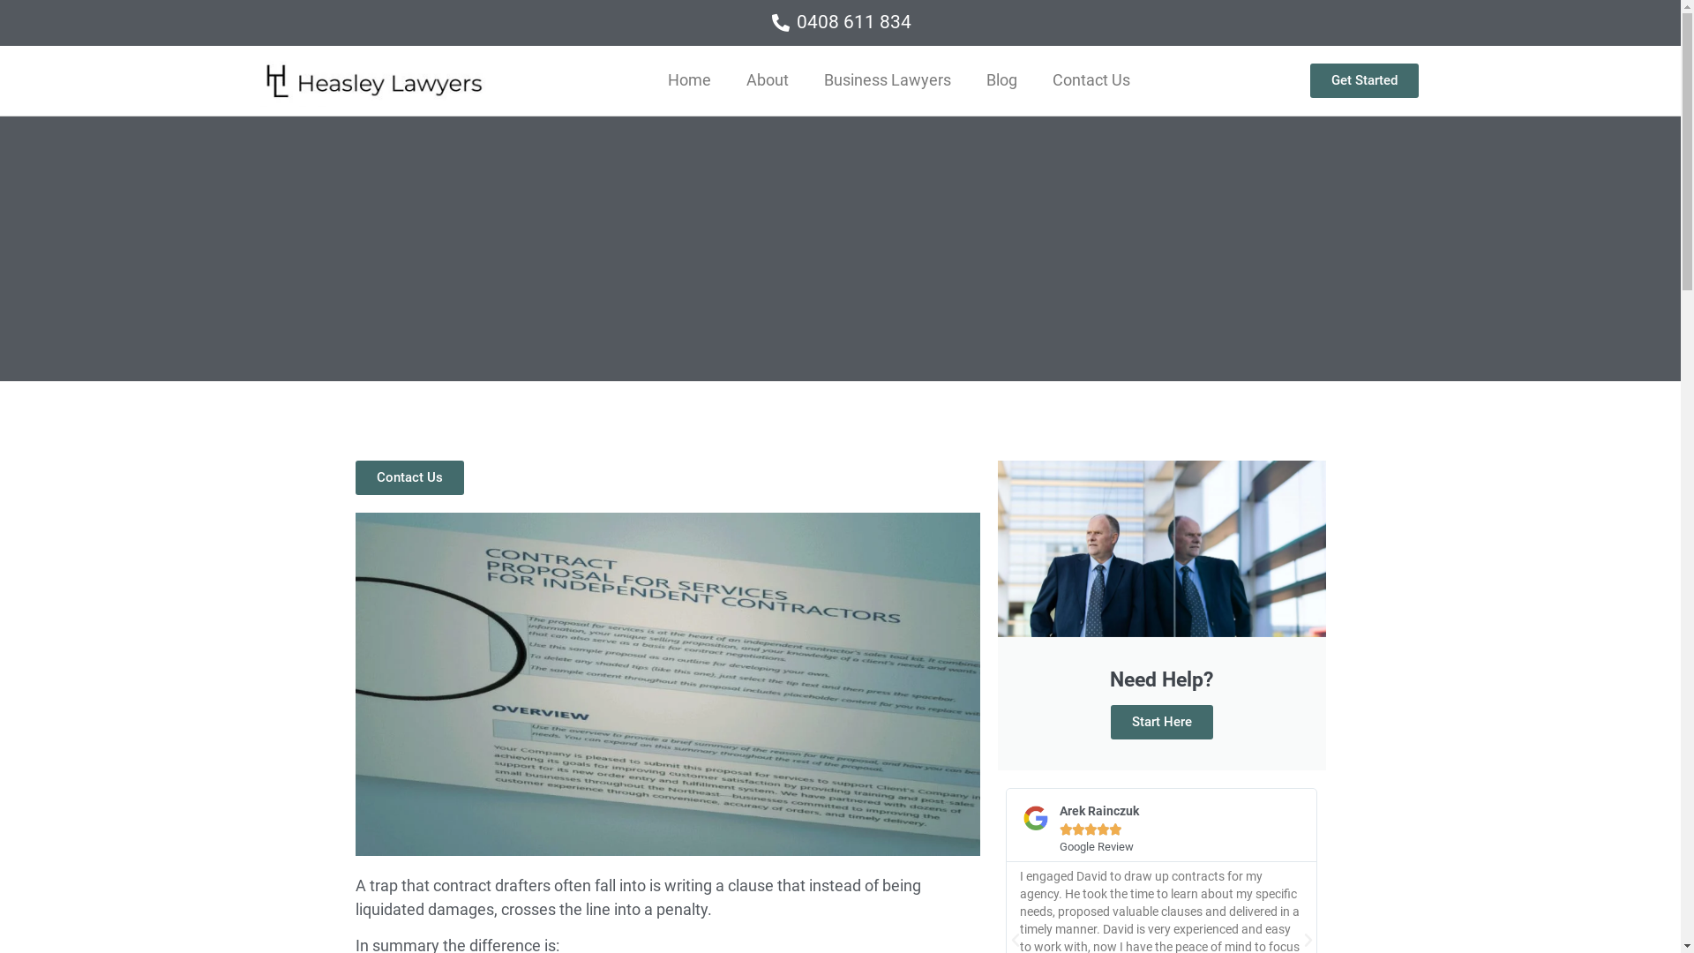 This screenshot has height=953, width=1694. What do you see at coordinates (1161, 616) in the screenshot?
I see `Need Help?
Start Here` at bounding box center [1161, 616].